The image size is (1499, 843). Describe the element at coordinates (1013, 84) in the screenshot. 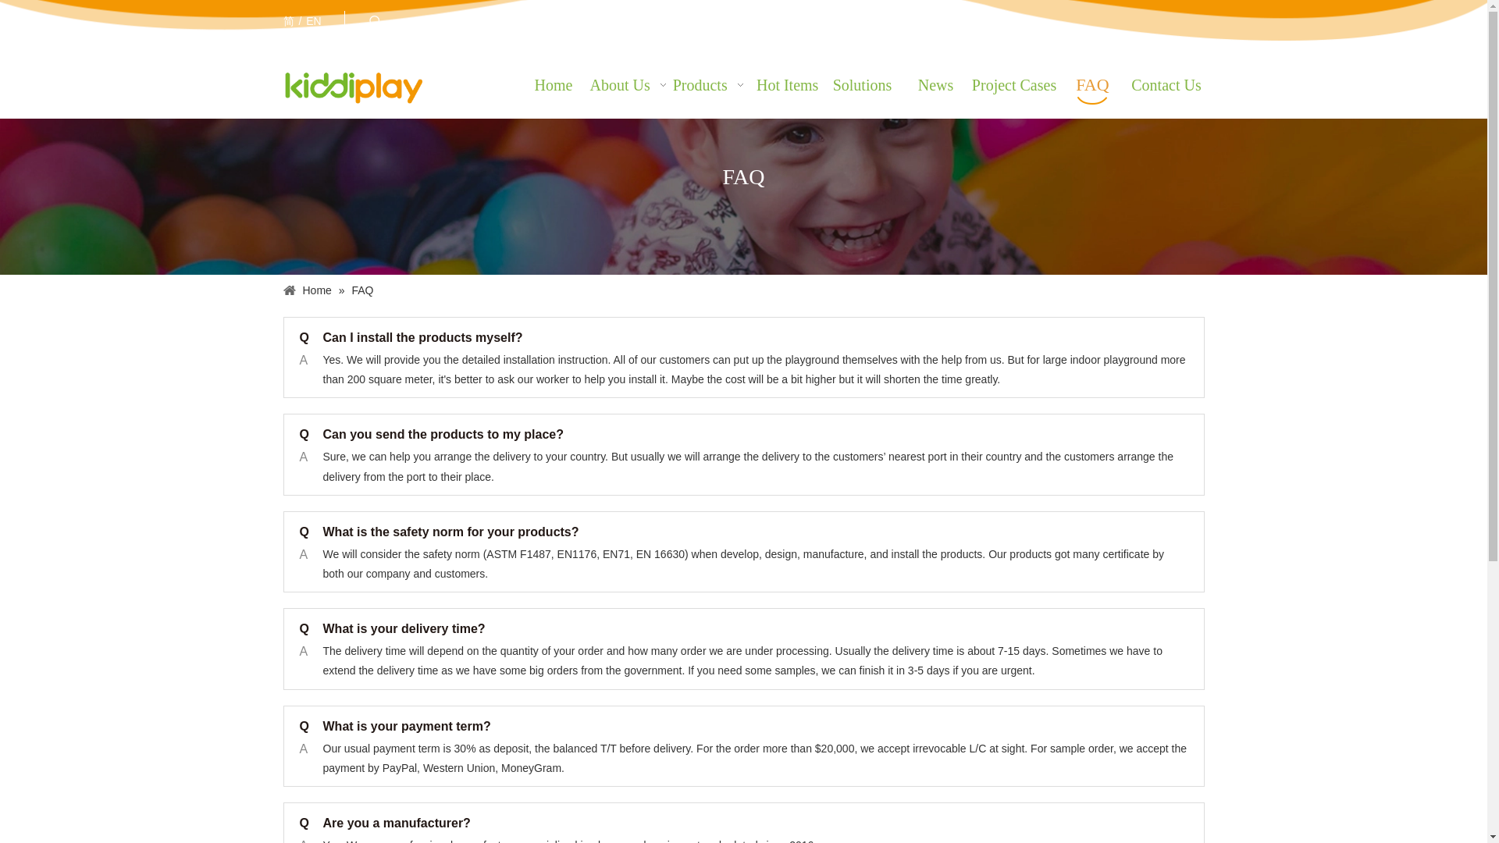

I see `Project Cases` at that location.